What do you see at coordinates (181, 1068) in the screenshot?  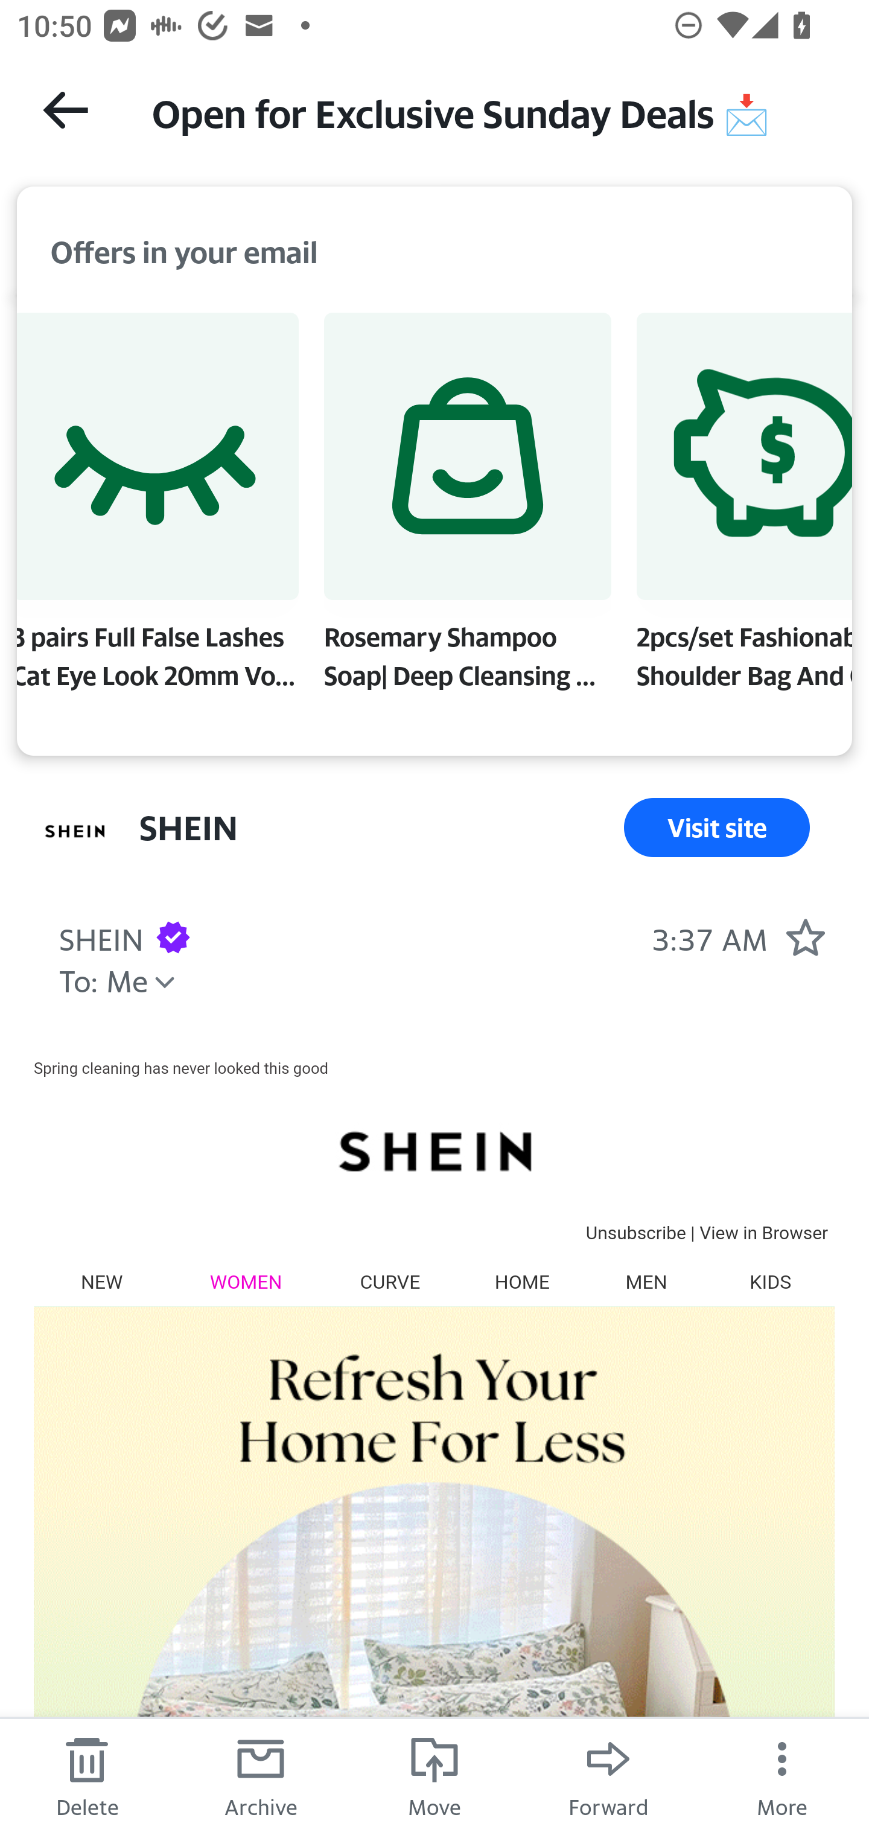 I see `Spring cleaning has never looked this good` at bounding box center [181, 1068].